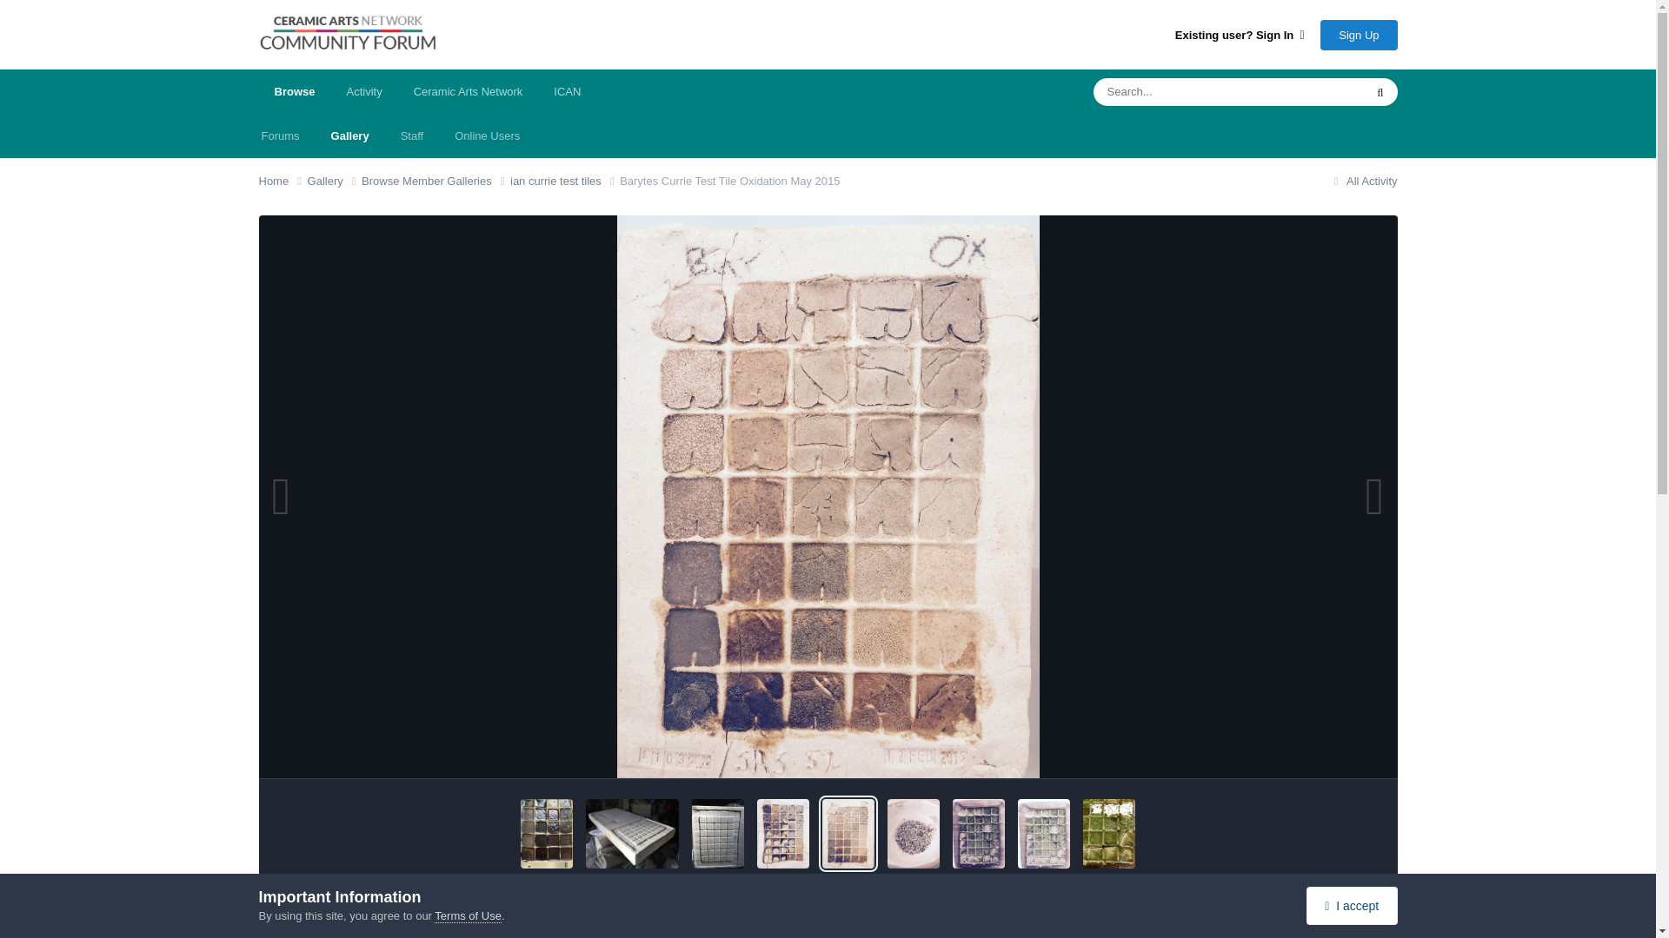 The image size is (1669, 938). Describe the element at coordinates (412, 135) in the screenshot. I see `Staff` at that location.